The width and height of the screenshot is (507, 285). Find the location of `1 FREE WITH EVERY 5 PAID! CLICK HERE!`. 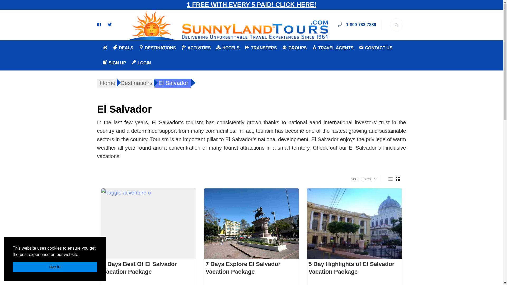

1 FREE WITH EVERY 5 PAID! CLICK HERE! is located at coordinates (251, 5).